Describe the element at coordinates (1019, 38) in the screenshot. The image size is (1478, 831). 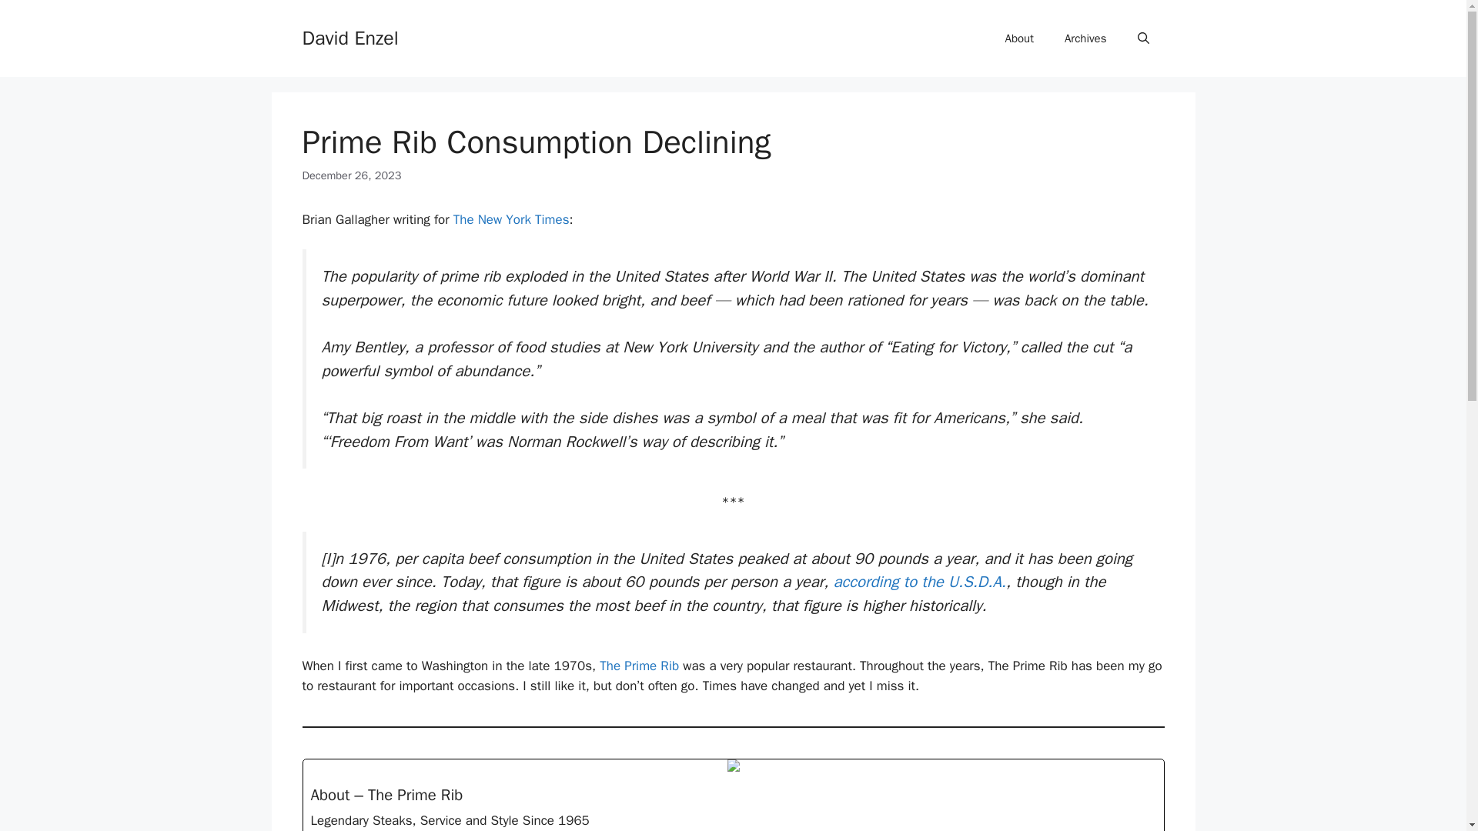
I see `About` at that location.